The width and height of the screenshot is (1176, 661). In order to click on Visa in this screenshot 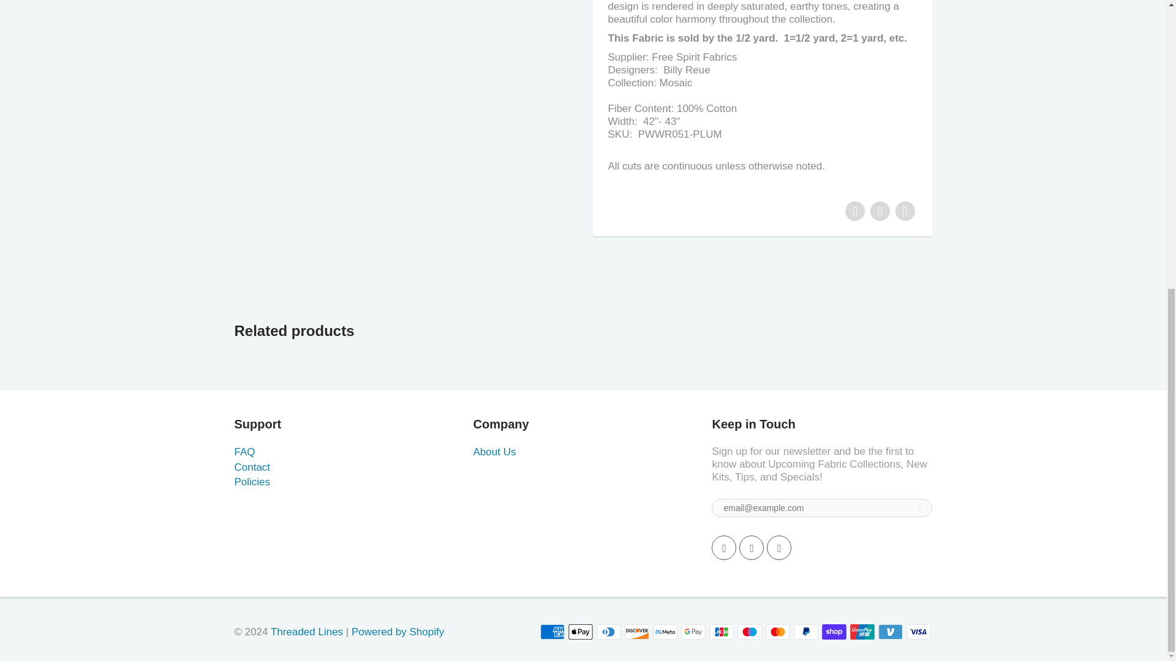, I will do `click(919, 632)`.